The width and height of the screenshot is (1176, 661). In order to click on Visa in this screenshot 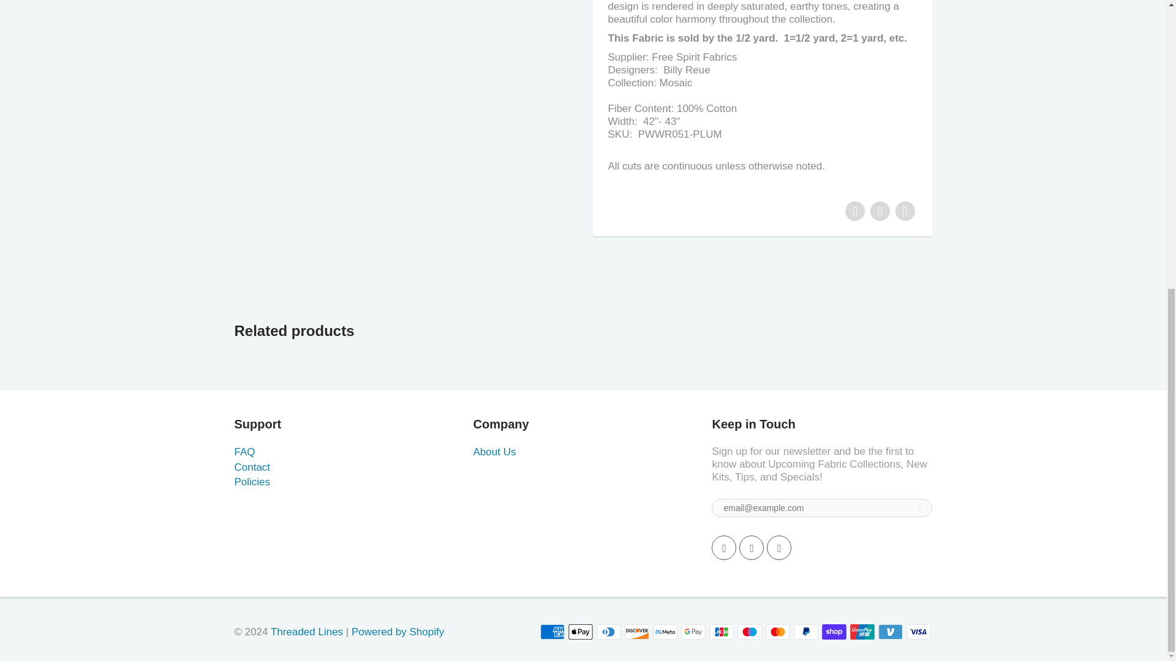, I will do `click(919, 632)`.